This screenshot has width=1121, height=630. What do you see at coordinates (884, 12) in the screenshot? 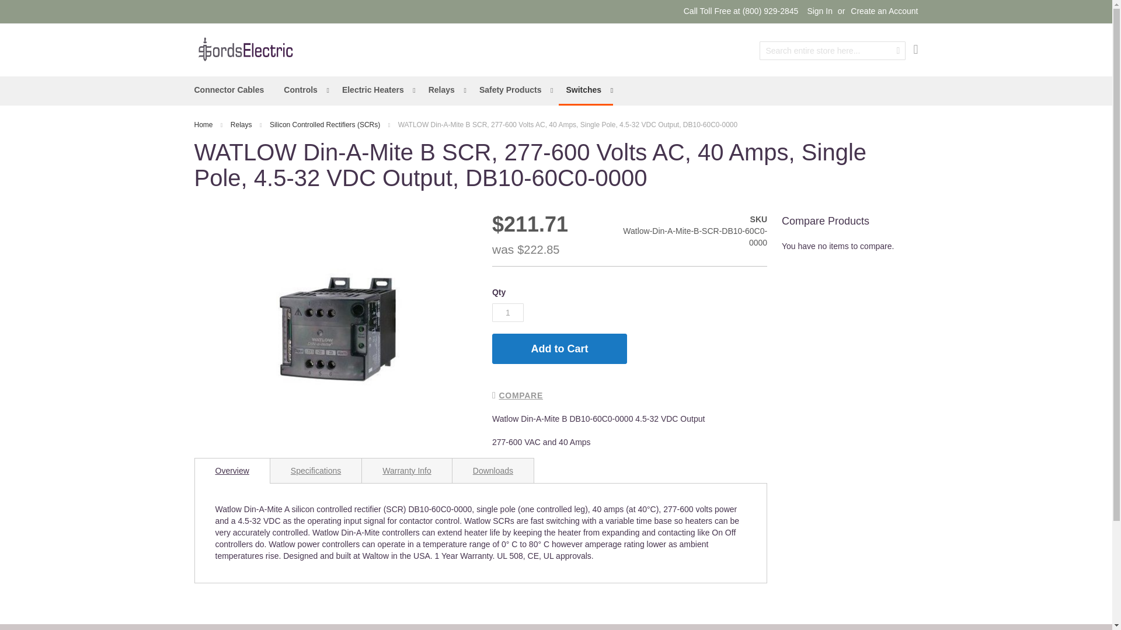
I see `Create an Account` at bounding box center [884, 12].